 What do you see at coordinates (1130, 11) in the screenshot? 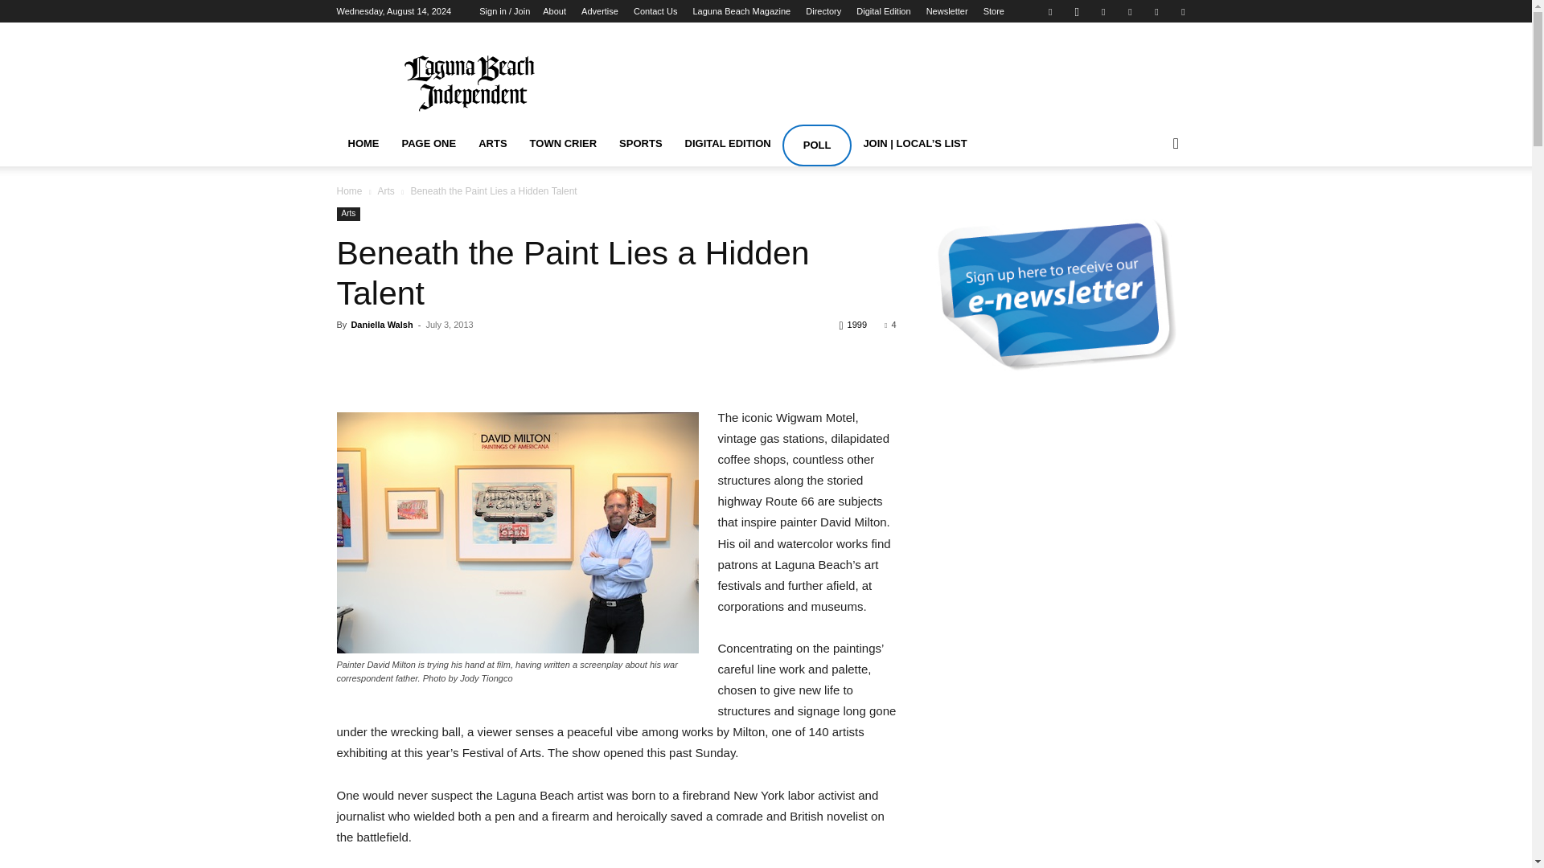
I see `RSS` at bounding box center [1130, 11].